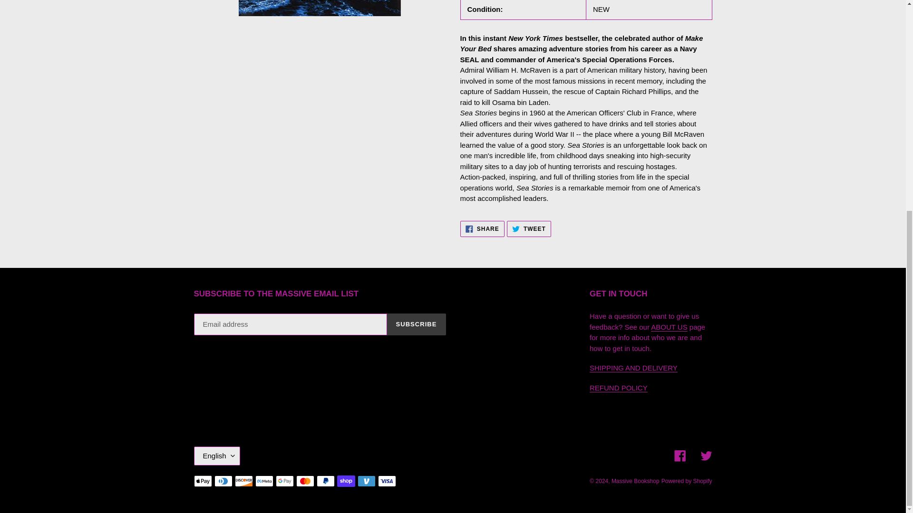  I want to click on Refund Policy, so click(618, 388).